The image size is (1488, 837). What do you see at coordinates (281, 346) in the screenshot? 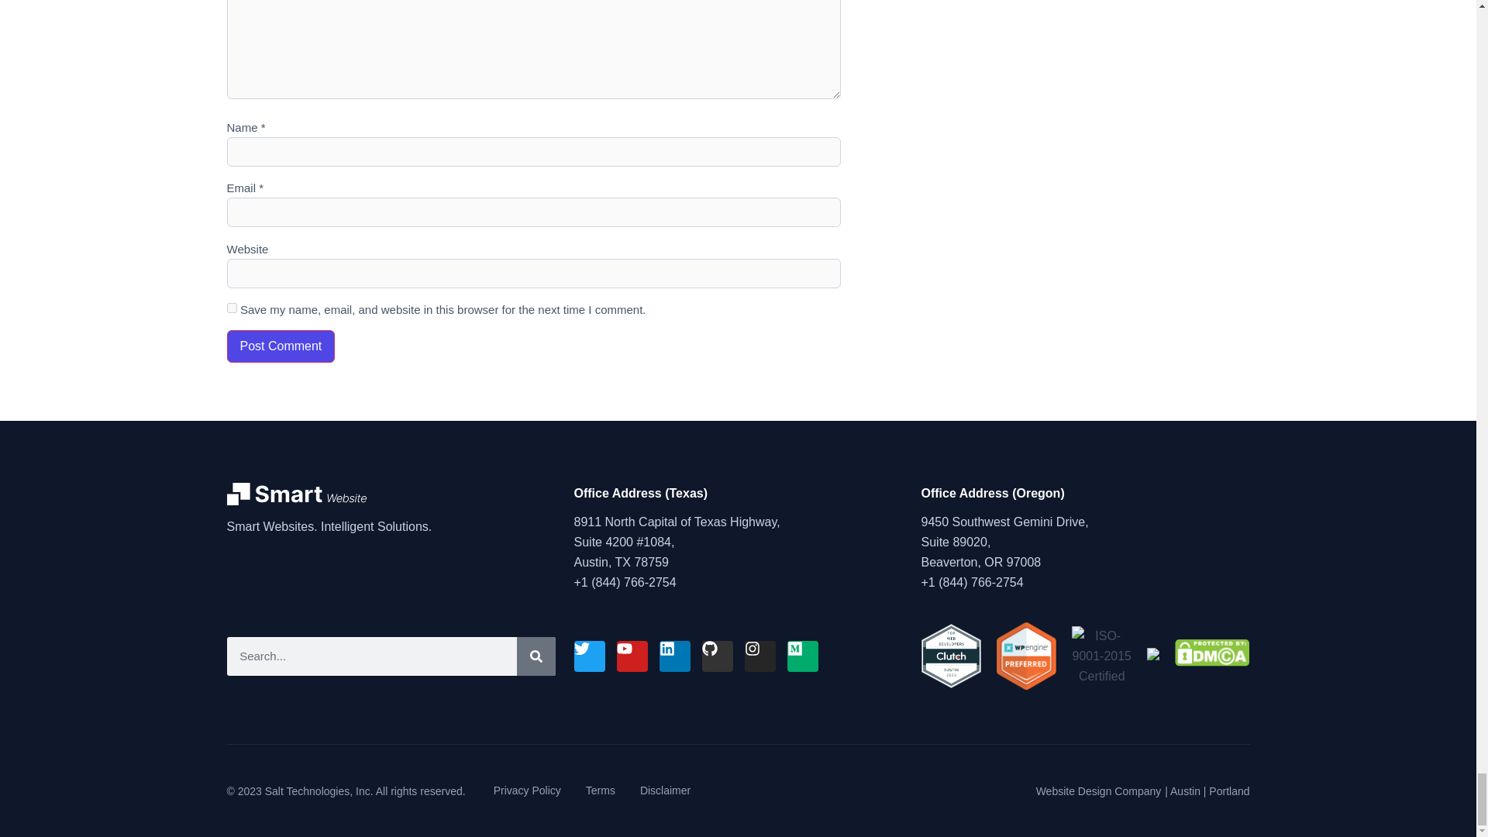
I see `Post Comment` at bounding box center [281, 346].